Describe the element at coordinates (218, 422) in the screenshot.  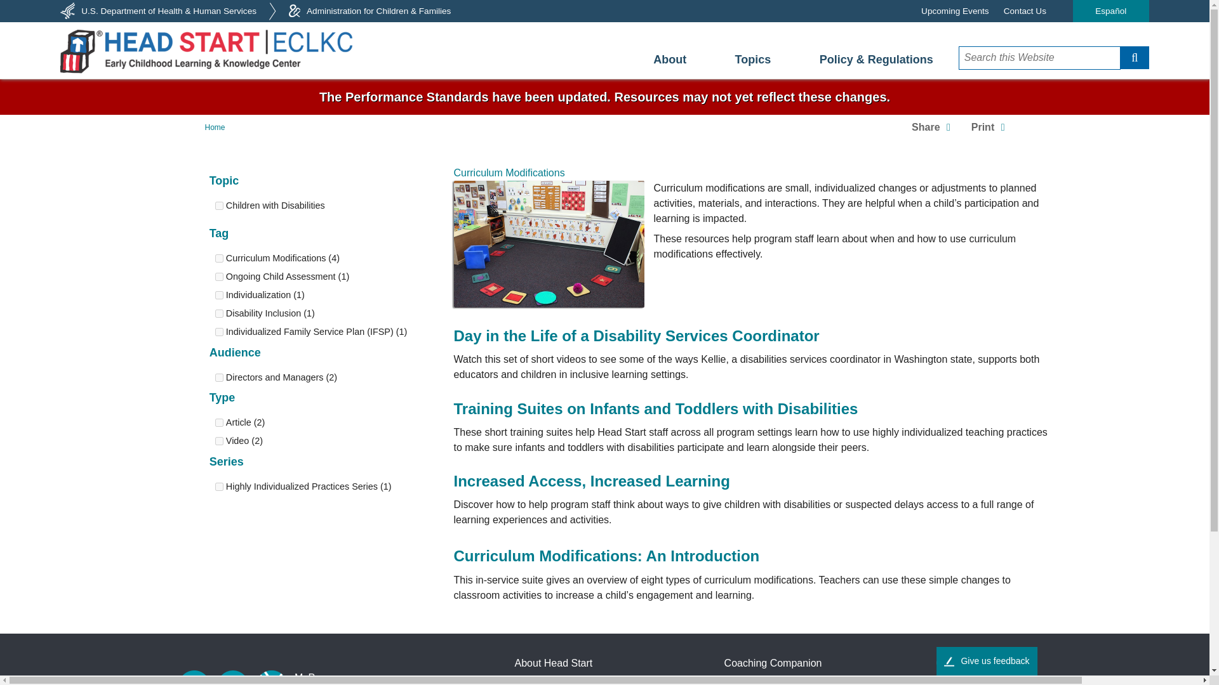
I see `on` at that location.